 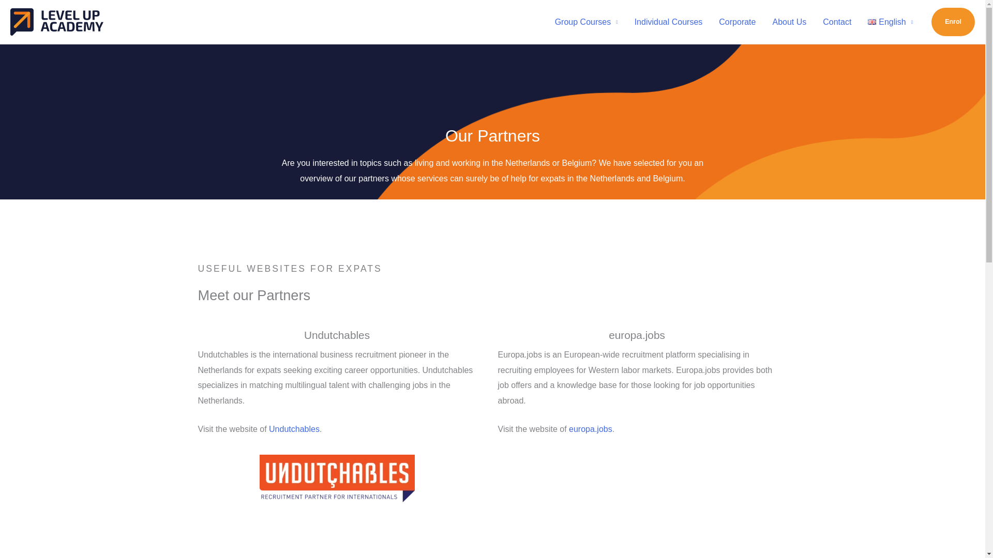 I want to click on europa.jobs, so click(x=591, y=429).